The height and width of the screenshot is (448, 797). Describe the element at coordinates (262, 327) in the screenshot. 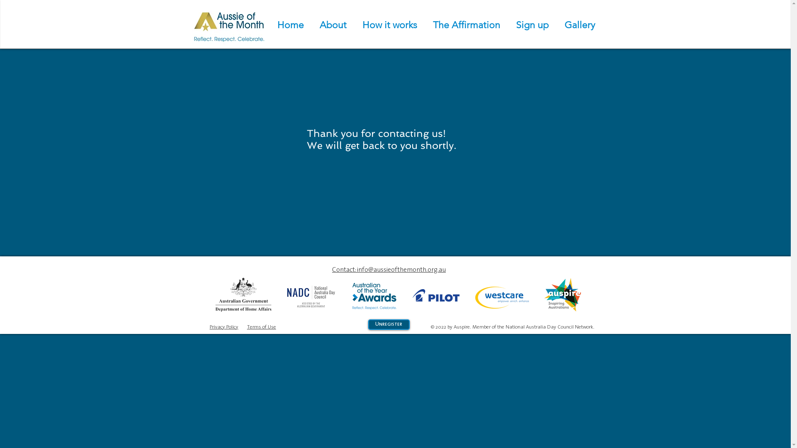

I see `Terms of Use` at that location.